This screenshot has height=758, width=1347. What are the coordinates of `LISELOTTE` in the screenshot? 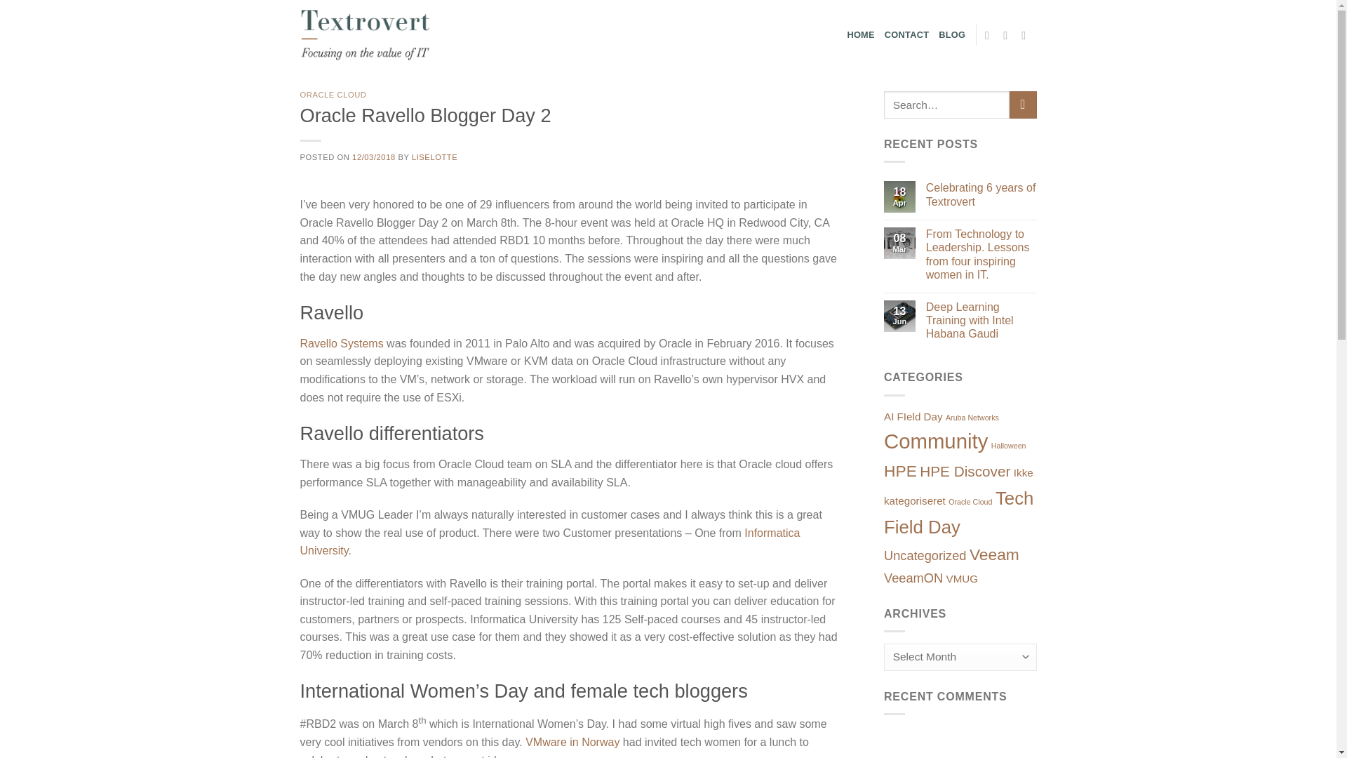 It's located at (435, 157).